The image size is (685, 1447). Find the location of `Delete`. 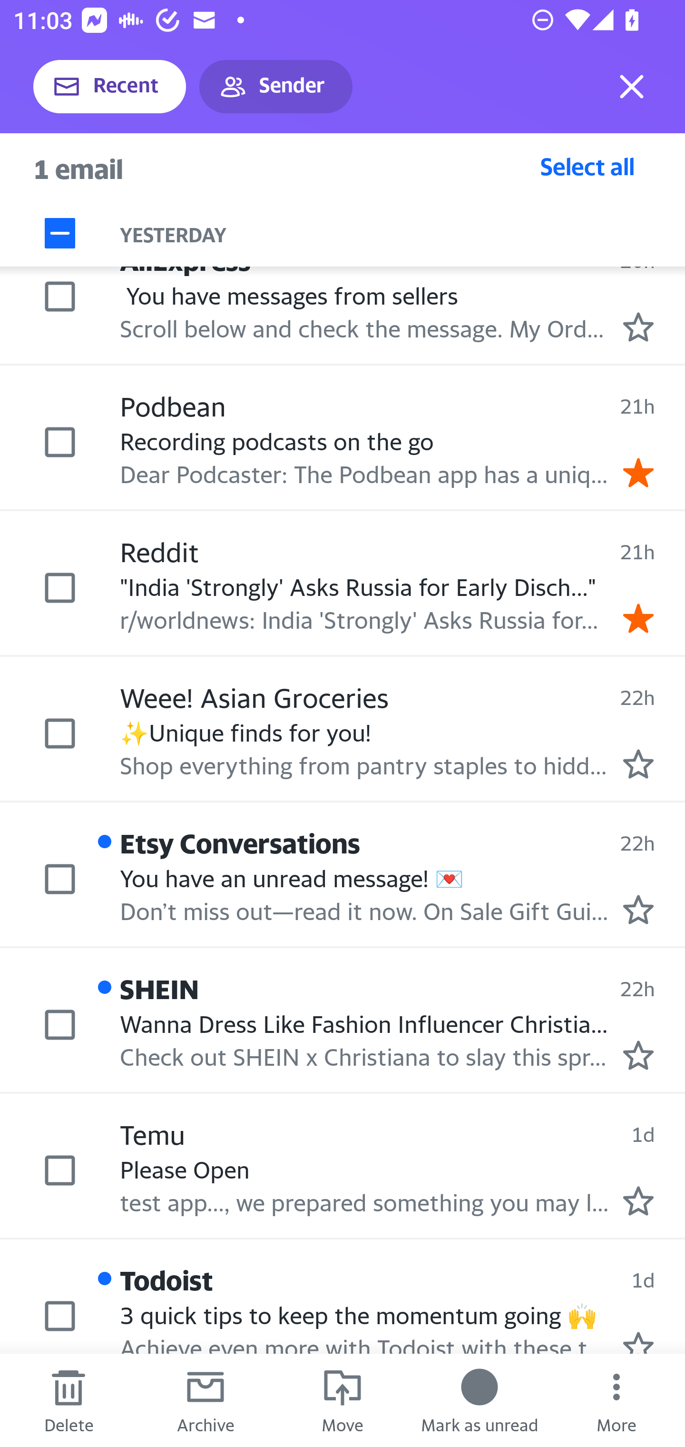

Delete is located at coordinates (68, 1400).